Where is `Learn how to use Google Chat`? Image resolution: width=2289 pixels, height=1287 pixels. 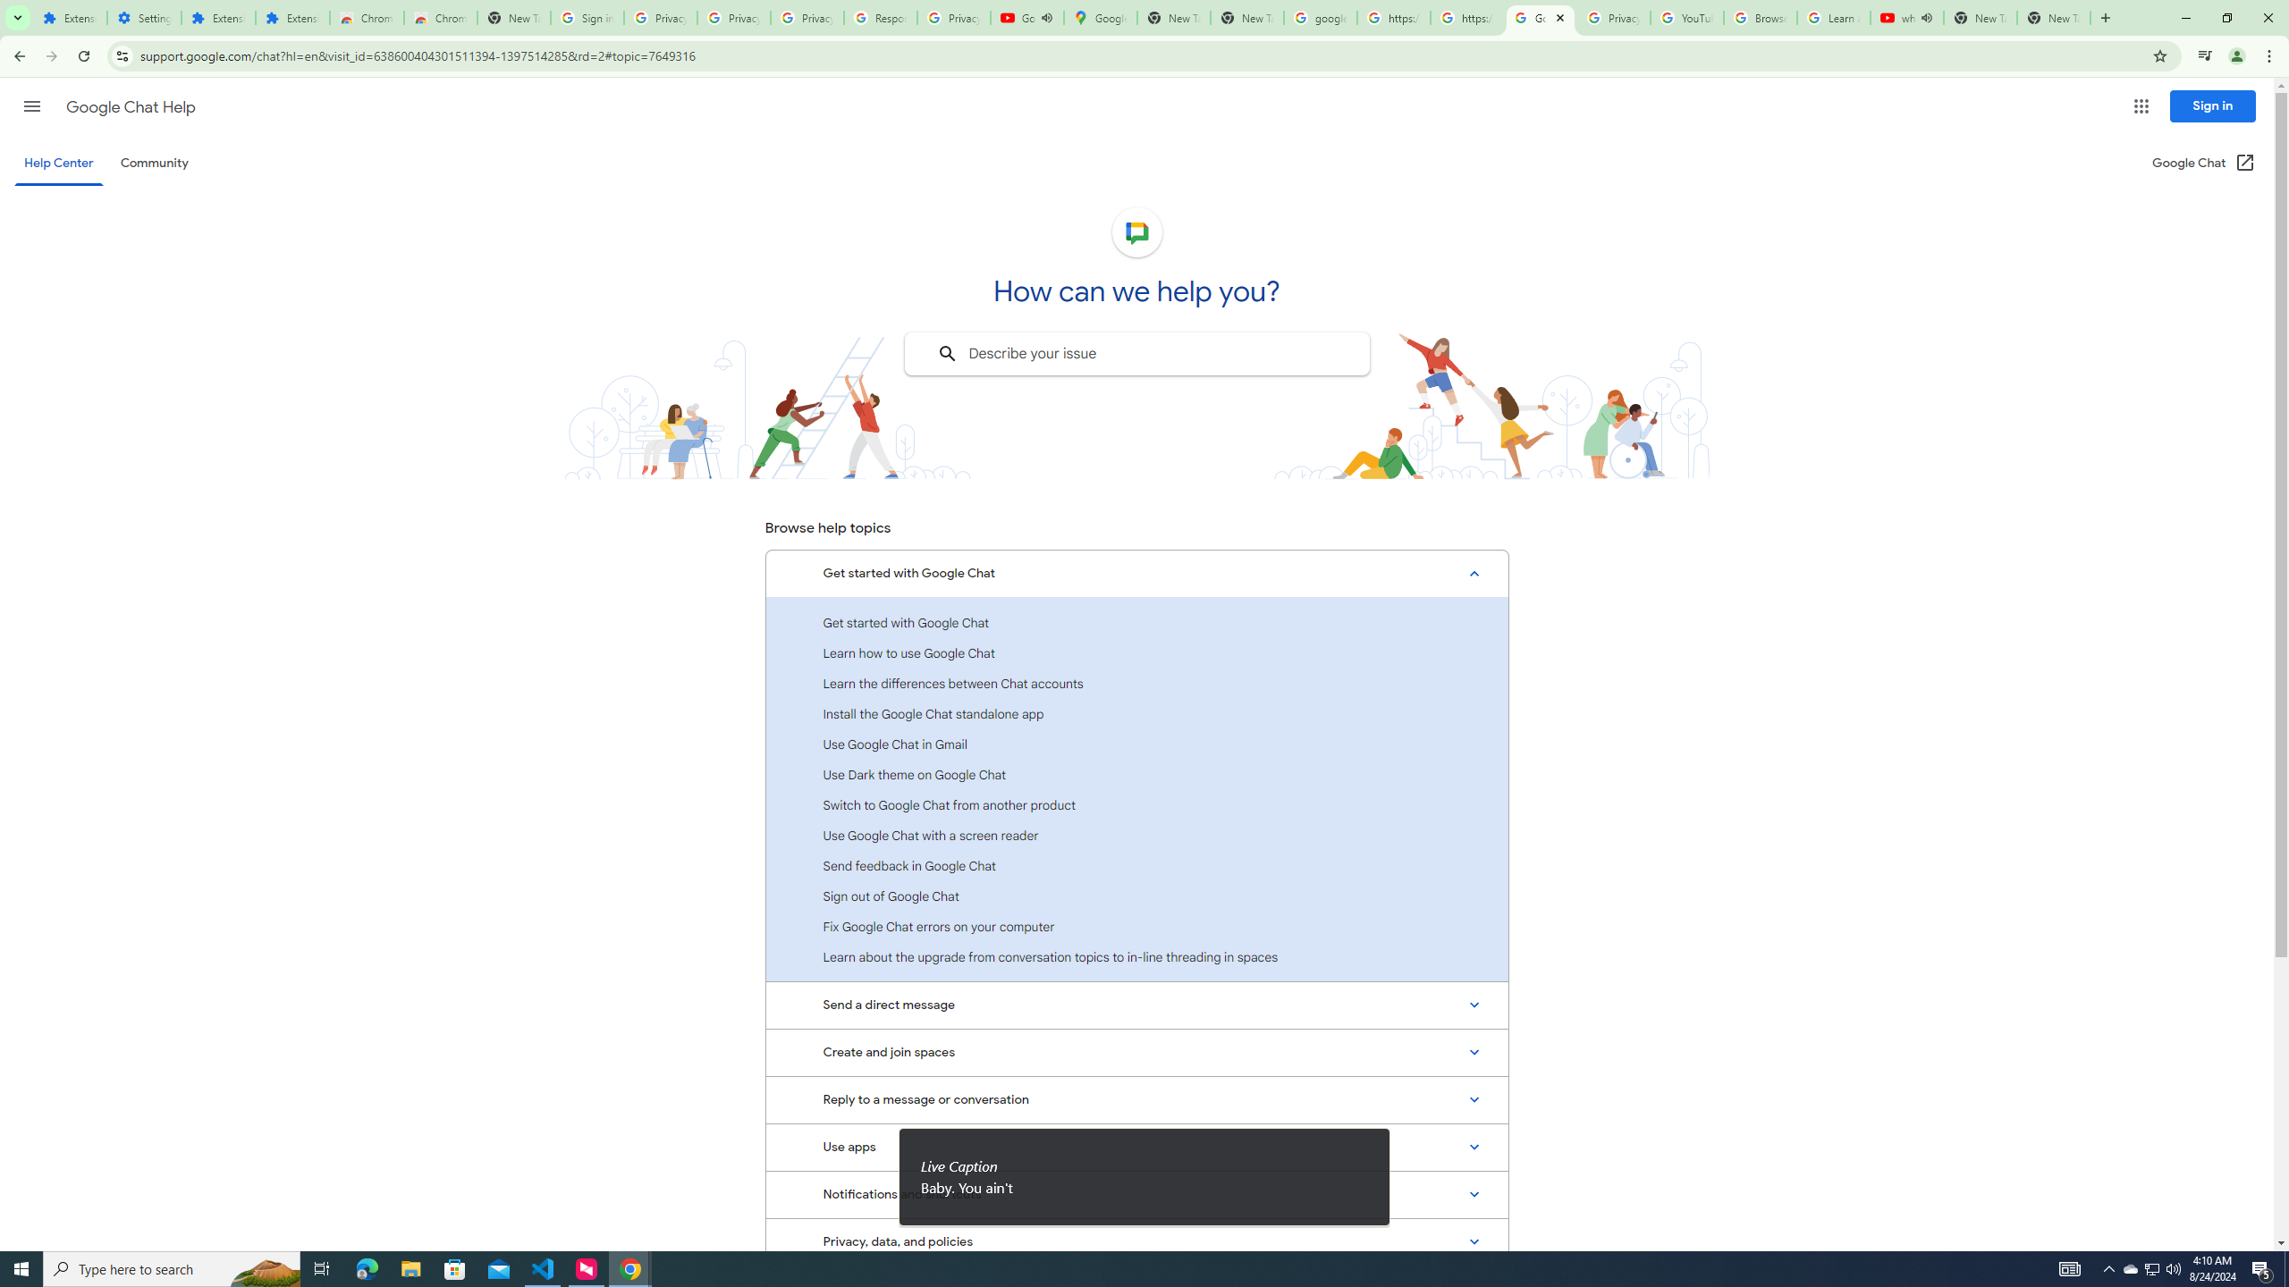
Learn how to use Google Chat is located at coordinates (1136, 652).